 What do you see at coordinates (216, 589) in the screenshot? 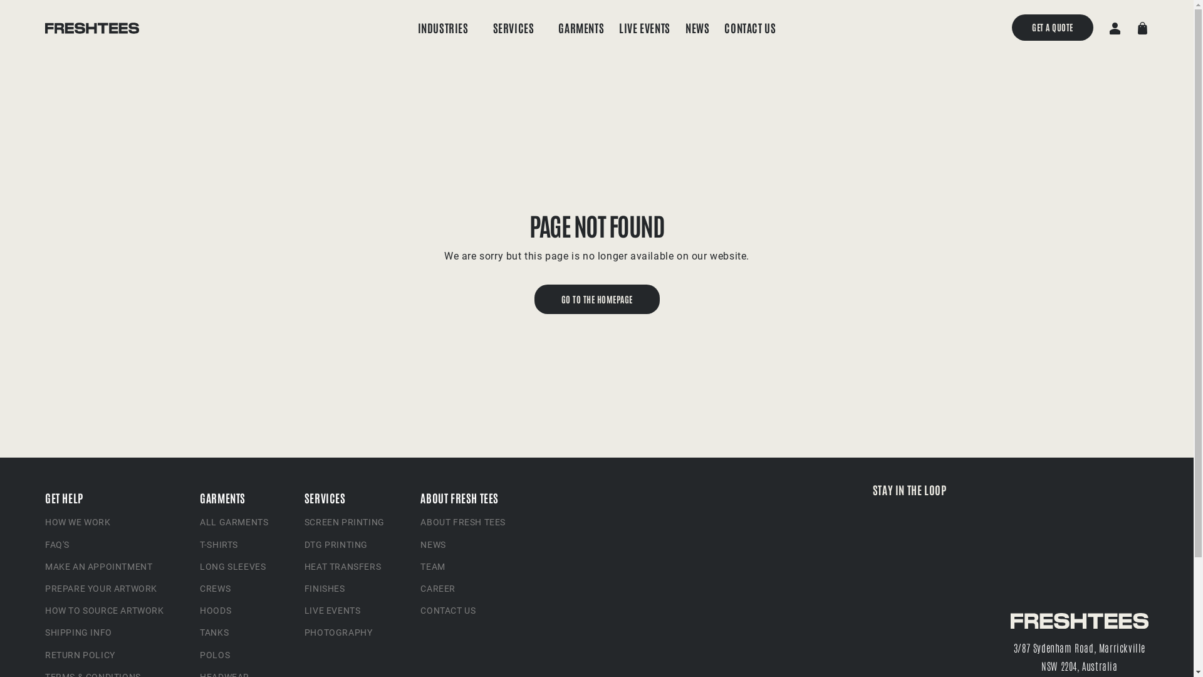
I see `CREWS` at bounding box center [216, 589].